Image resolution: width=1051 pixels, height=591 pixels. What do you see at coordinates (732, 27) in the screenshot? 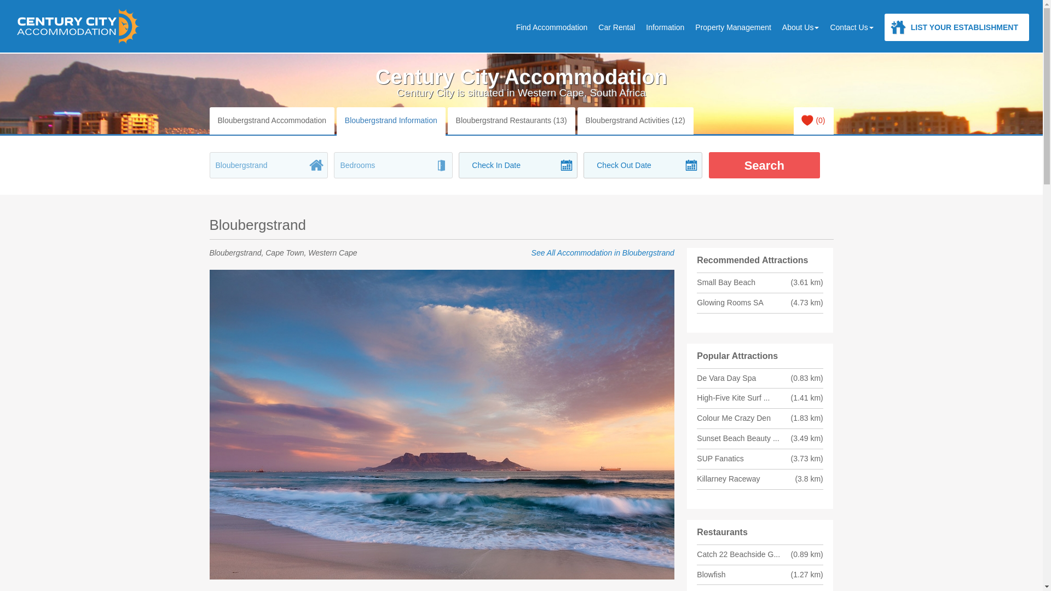
I see `Property Management` at bounding box center [732, 27].